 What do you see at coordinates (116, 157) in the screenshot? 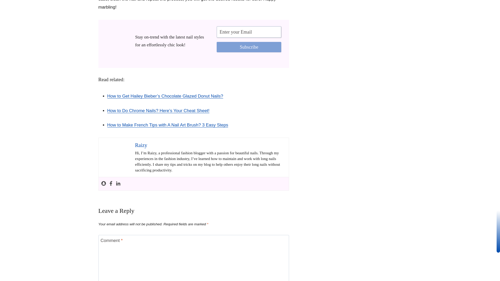
I see `How to Do Marble Nails With Water at Home? 7 Easy Steps 3` at bounding box center [116, 157].